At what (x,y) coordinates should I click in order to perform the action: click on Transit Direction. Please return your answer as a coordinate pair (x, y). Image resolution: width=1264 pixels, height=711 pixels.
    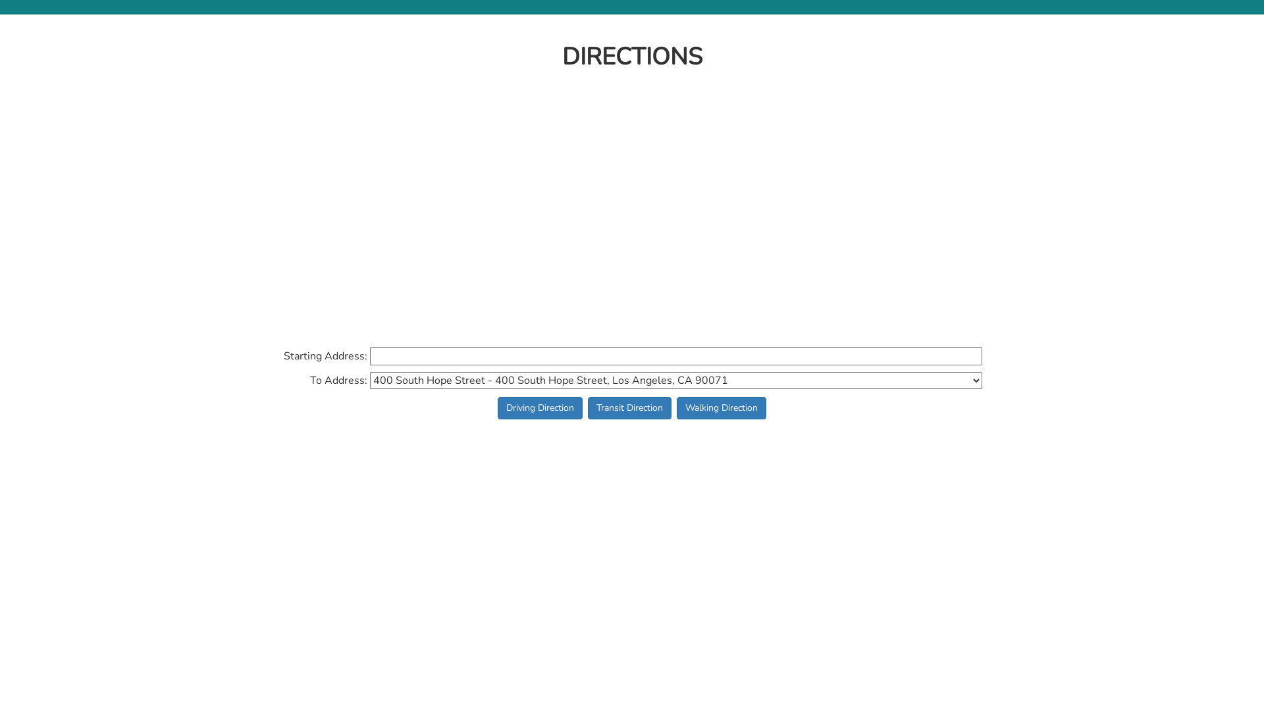
    Looking at the image, I should click on (629, 408).